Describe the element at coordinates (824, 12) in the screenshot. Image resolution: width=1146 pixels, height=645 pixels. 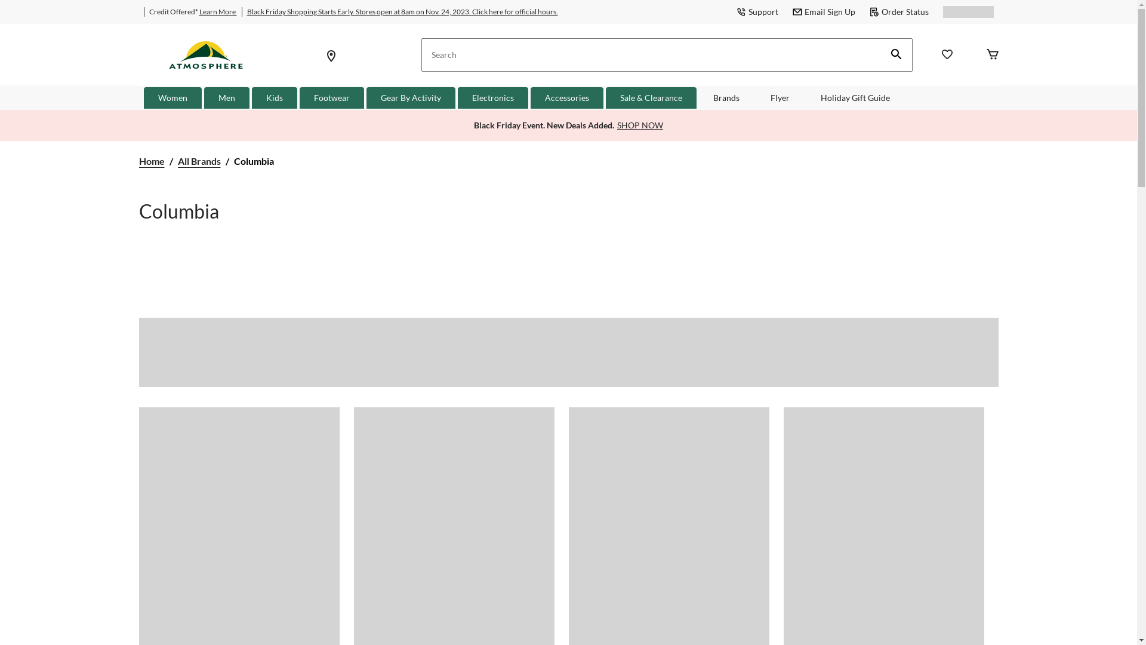
I see `Email Sign Up` at that location.